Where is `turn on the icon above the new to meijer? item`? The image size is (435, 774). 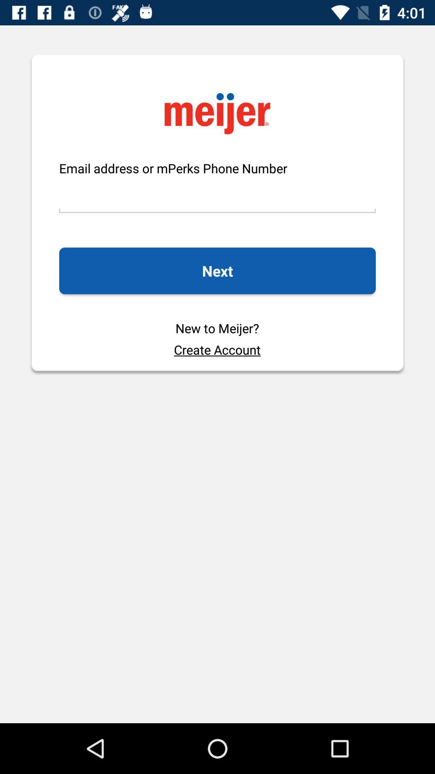
turn on the icon above the new to meijer? item is located at coordinates (217, 271).